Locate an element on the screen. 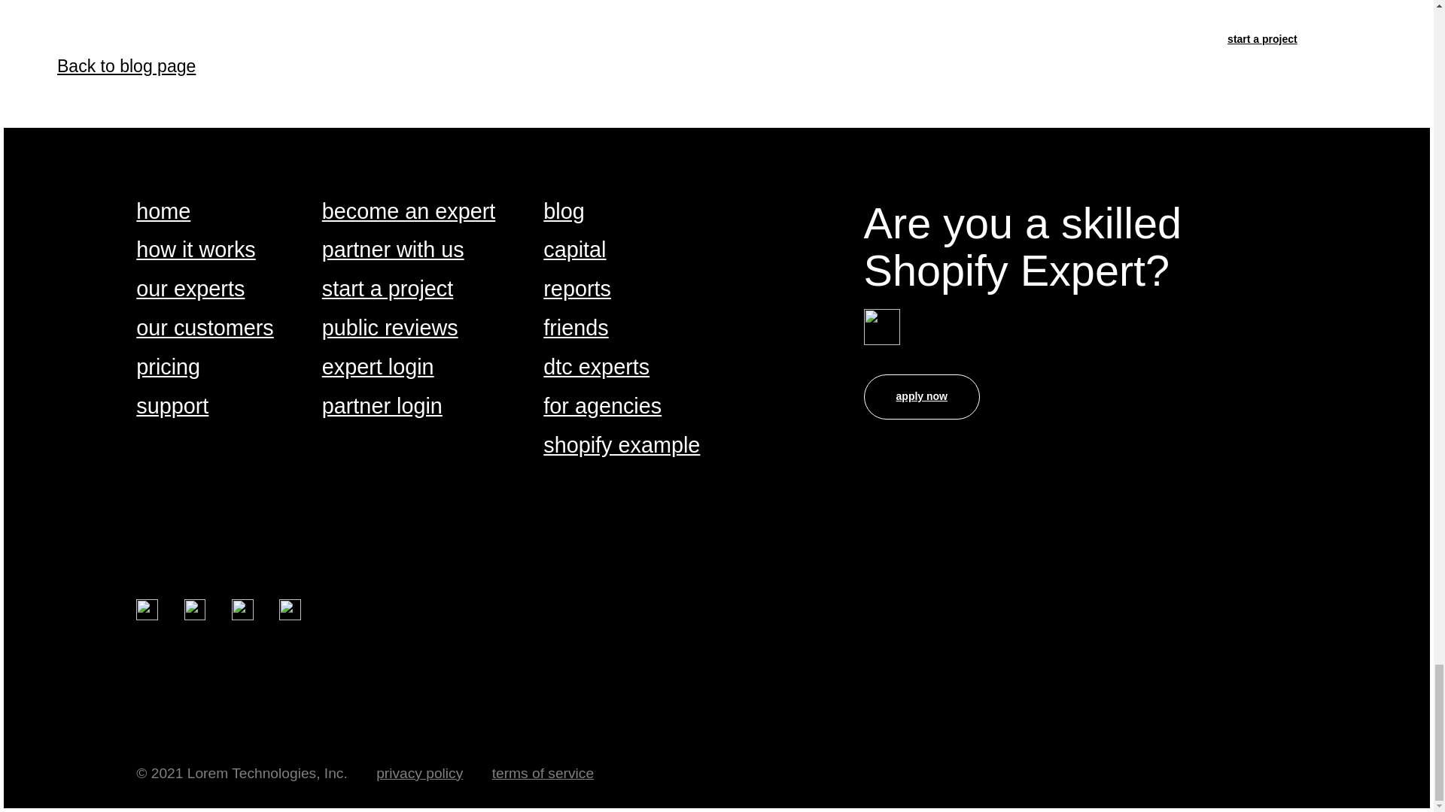 This screenshot has width=1445, height=812. capital is located at coordinates (573, 250).